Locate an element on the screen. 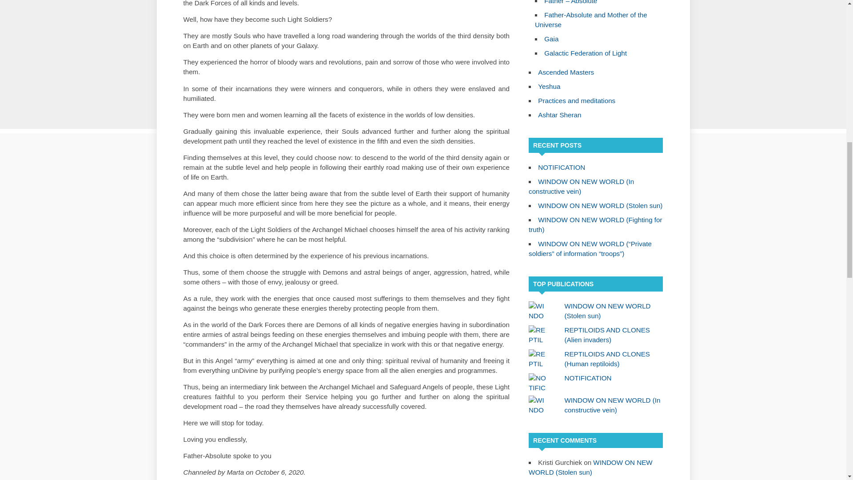 The height and width of the screenshot is (480, 853). Practices and meditations is located at coordinates (577, 100).